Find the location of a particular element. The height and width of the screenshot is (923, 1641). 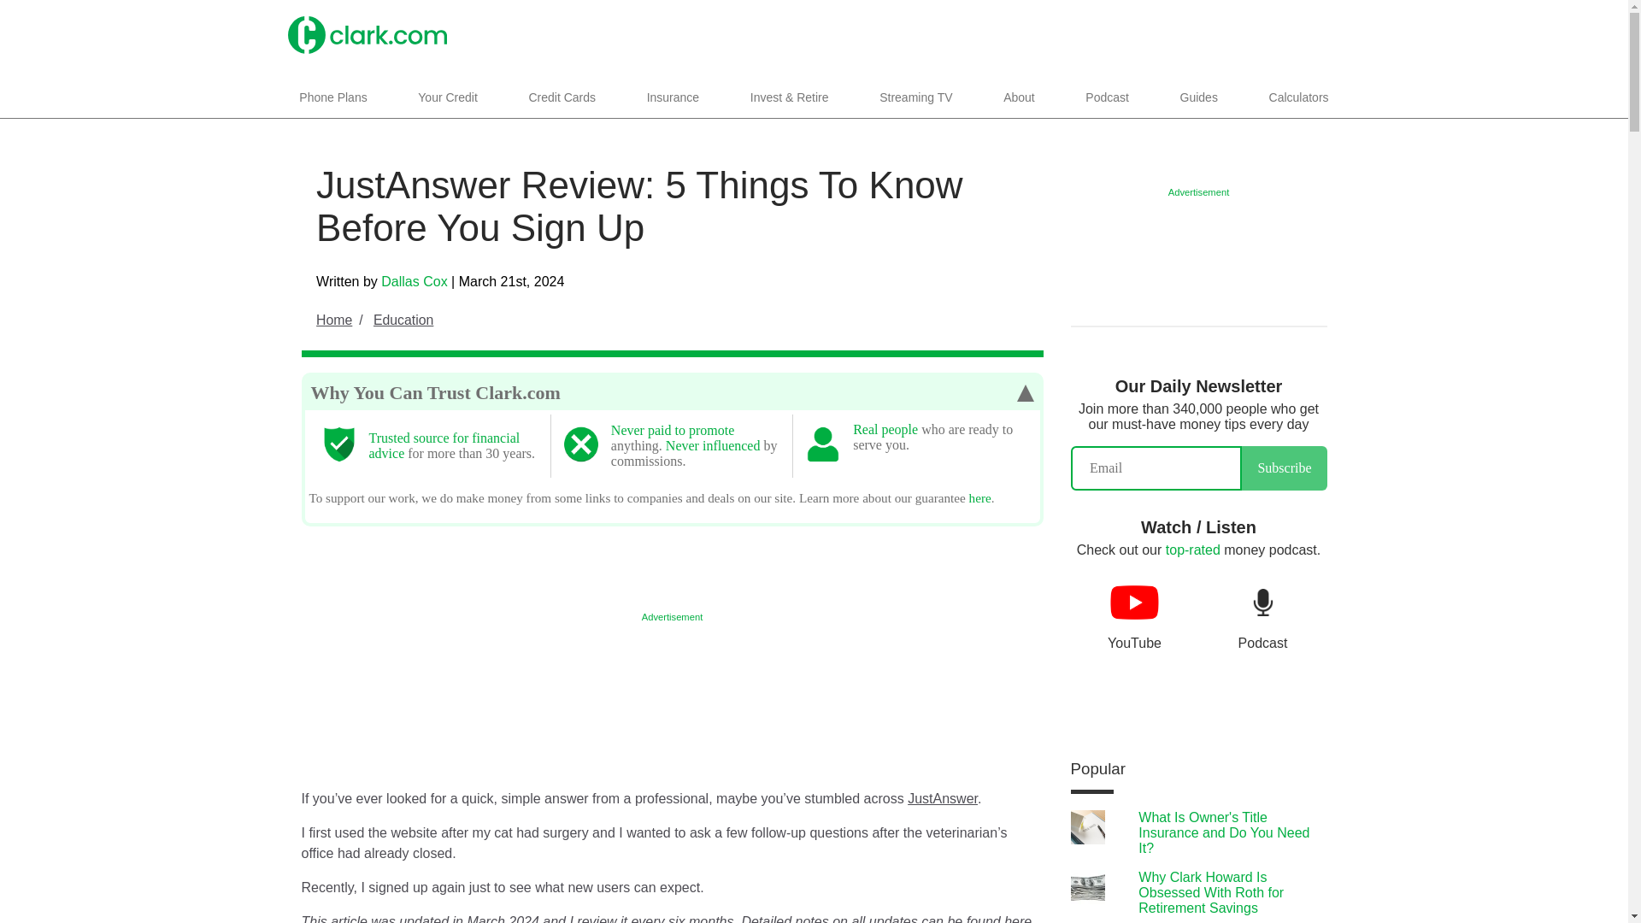

Credit Cards is located at coordinates (562, 97).